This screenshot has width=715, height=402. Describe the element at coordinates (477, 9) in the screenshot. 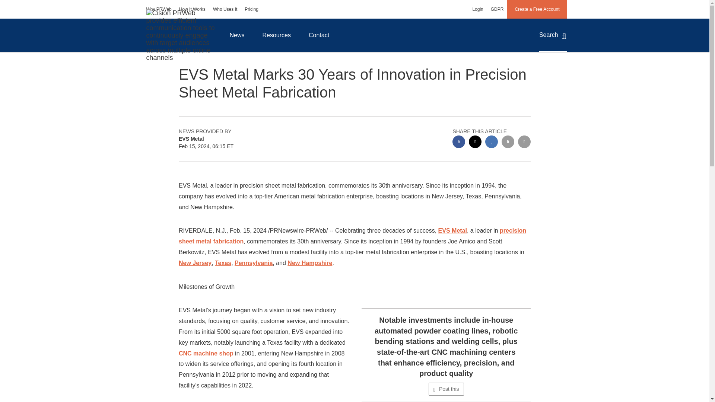

I see `Login` at that location.